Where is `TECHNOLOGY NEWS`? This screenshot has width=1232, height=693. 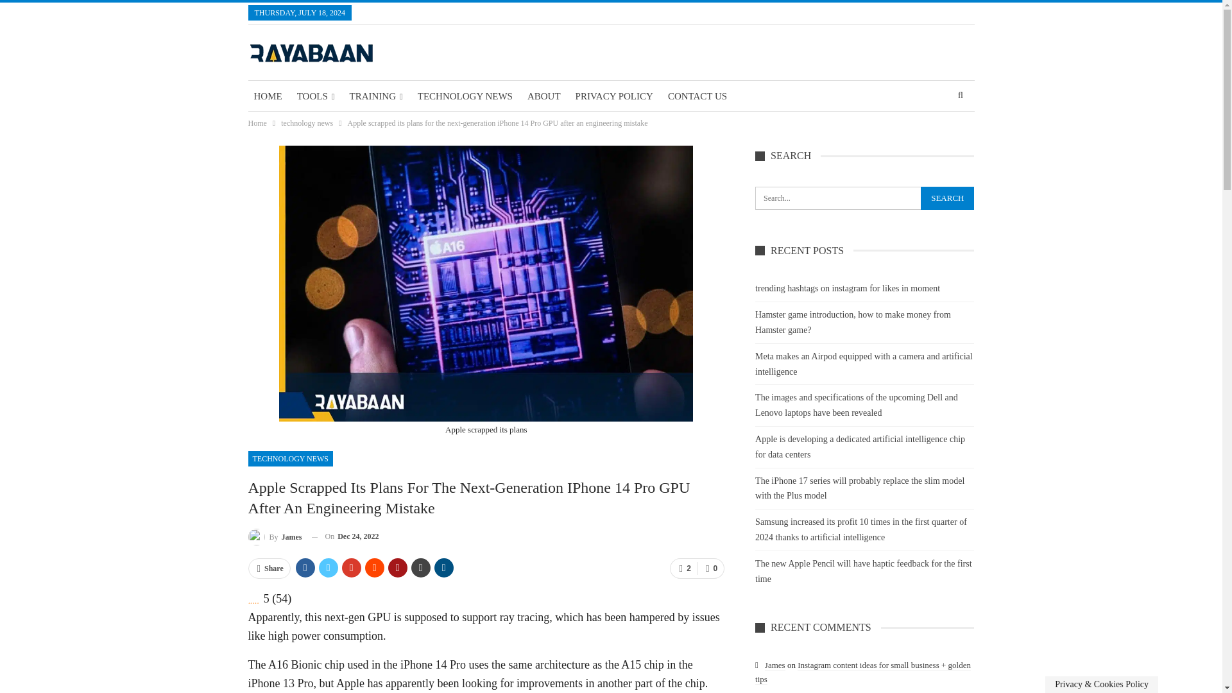 TECHNOLOGY NEWS is located at coordinates (290, 458).